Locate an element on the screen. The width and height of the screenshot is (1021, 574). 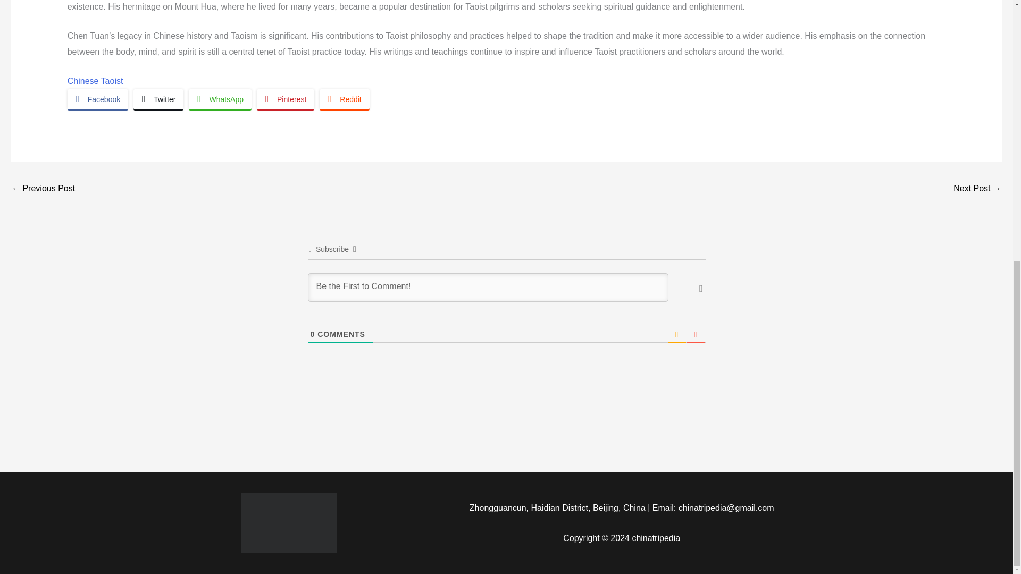
The geology of Mount Hua is located at coordinates (43, 189).